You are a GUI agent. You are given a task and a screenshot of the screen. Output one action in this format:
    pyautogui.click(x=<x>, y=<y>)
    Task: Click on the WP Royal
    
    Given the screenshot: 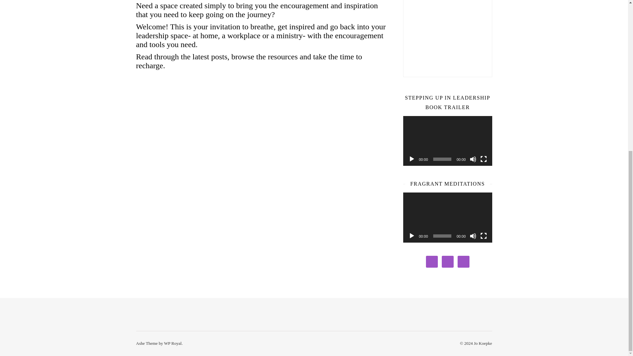 What is the action you would take?
    pyautogui.click(x=173, y=343)
    